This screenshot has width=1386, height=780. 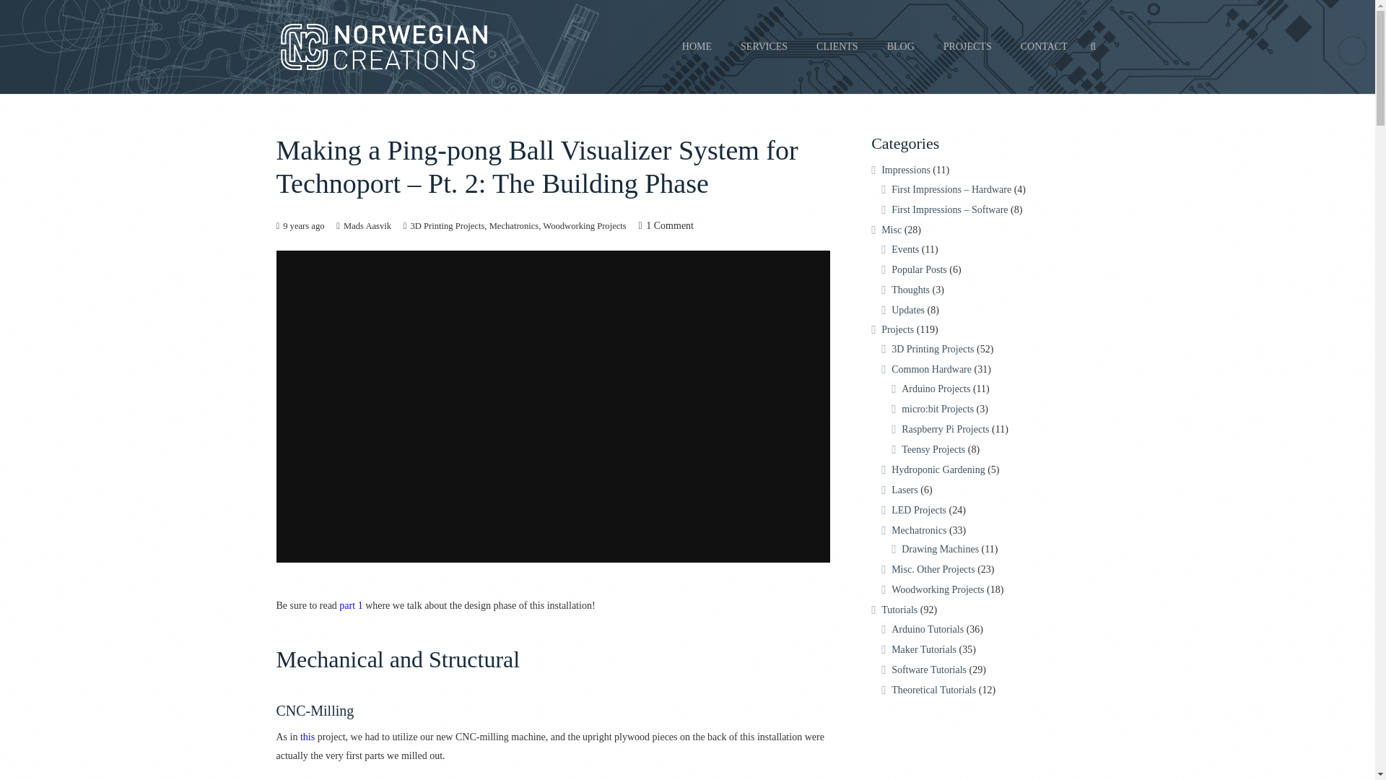 What do you see at coordinates (308, 737) in the screenshot?
I see `this` at bounding box center [308, 737].